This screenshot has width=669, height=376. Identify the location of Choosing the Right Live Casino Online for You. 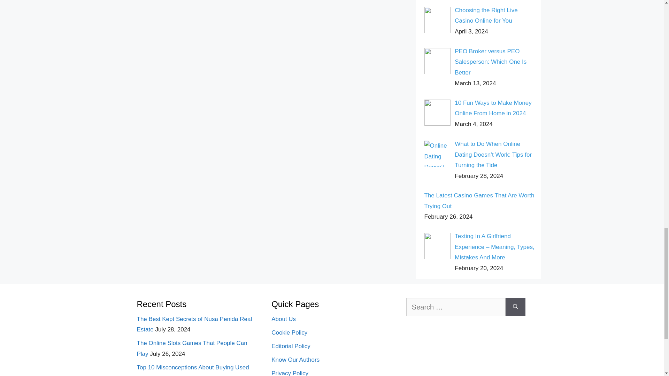
(486, 16).